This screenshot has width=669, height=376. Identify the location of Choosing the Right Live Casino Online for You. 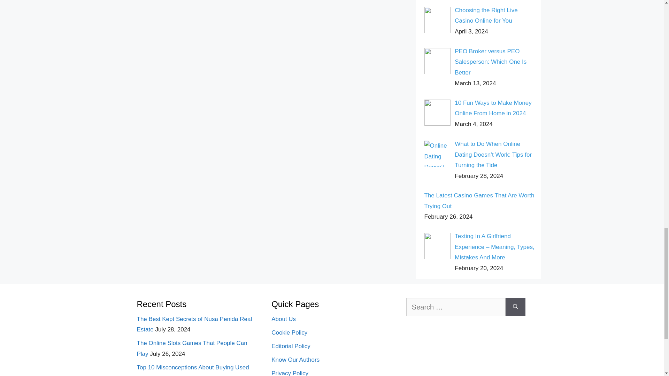
(486, 16).